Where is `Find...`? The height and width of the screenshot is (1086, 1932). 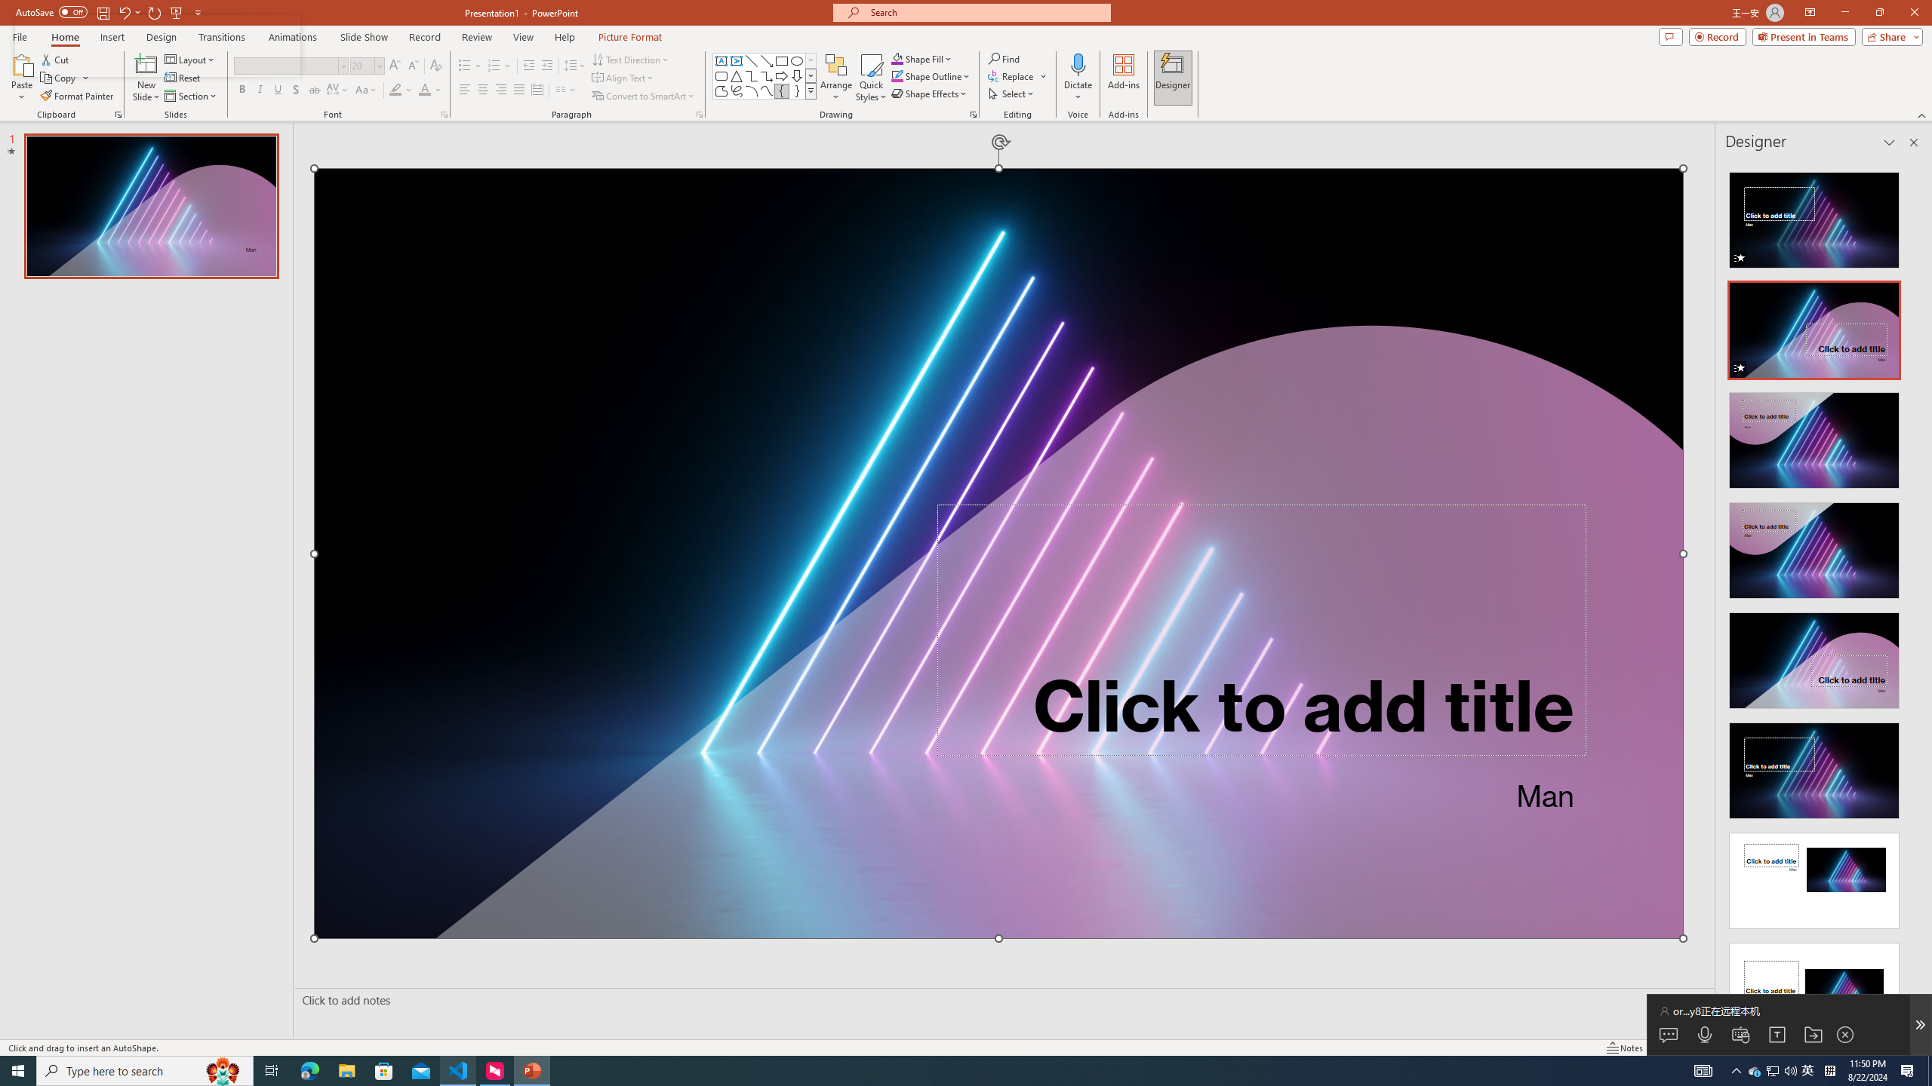 Find... is located at coordinates (1004, 59).